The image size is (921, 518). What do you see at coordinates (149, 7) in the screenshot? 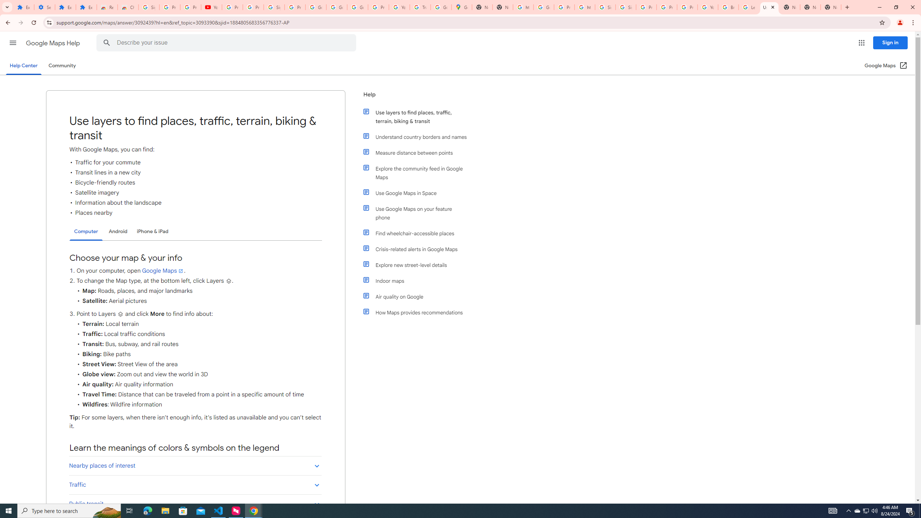
I see `Sign in - Google Accounts` at bounding box center [149, 7].